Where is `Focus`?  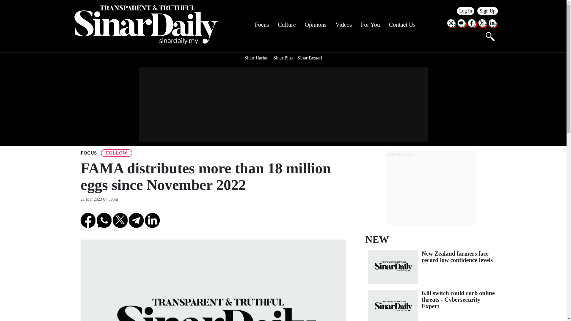 Focus is located at coordinates (262, 25).